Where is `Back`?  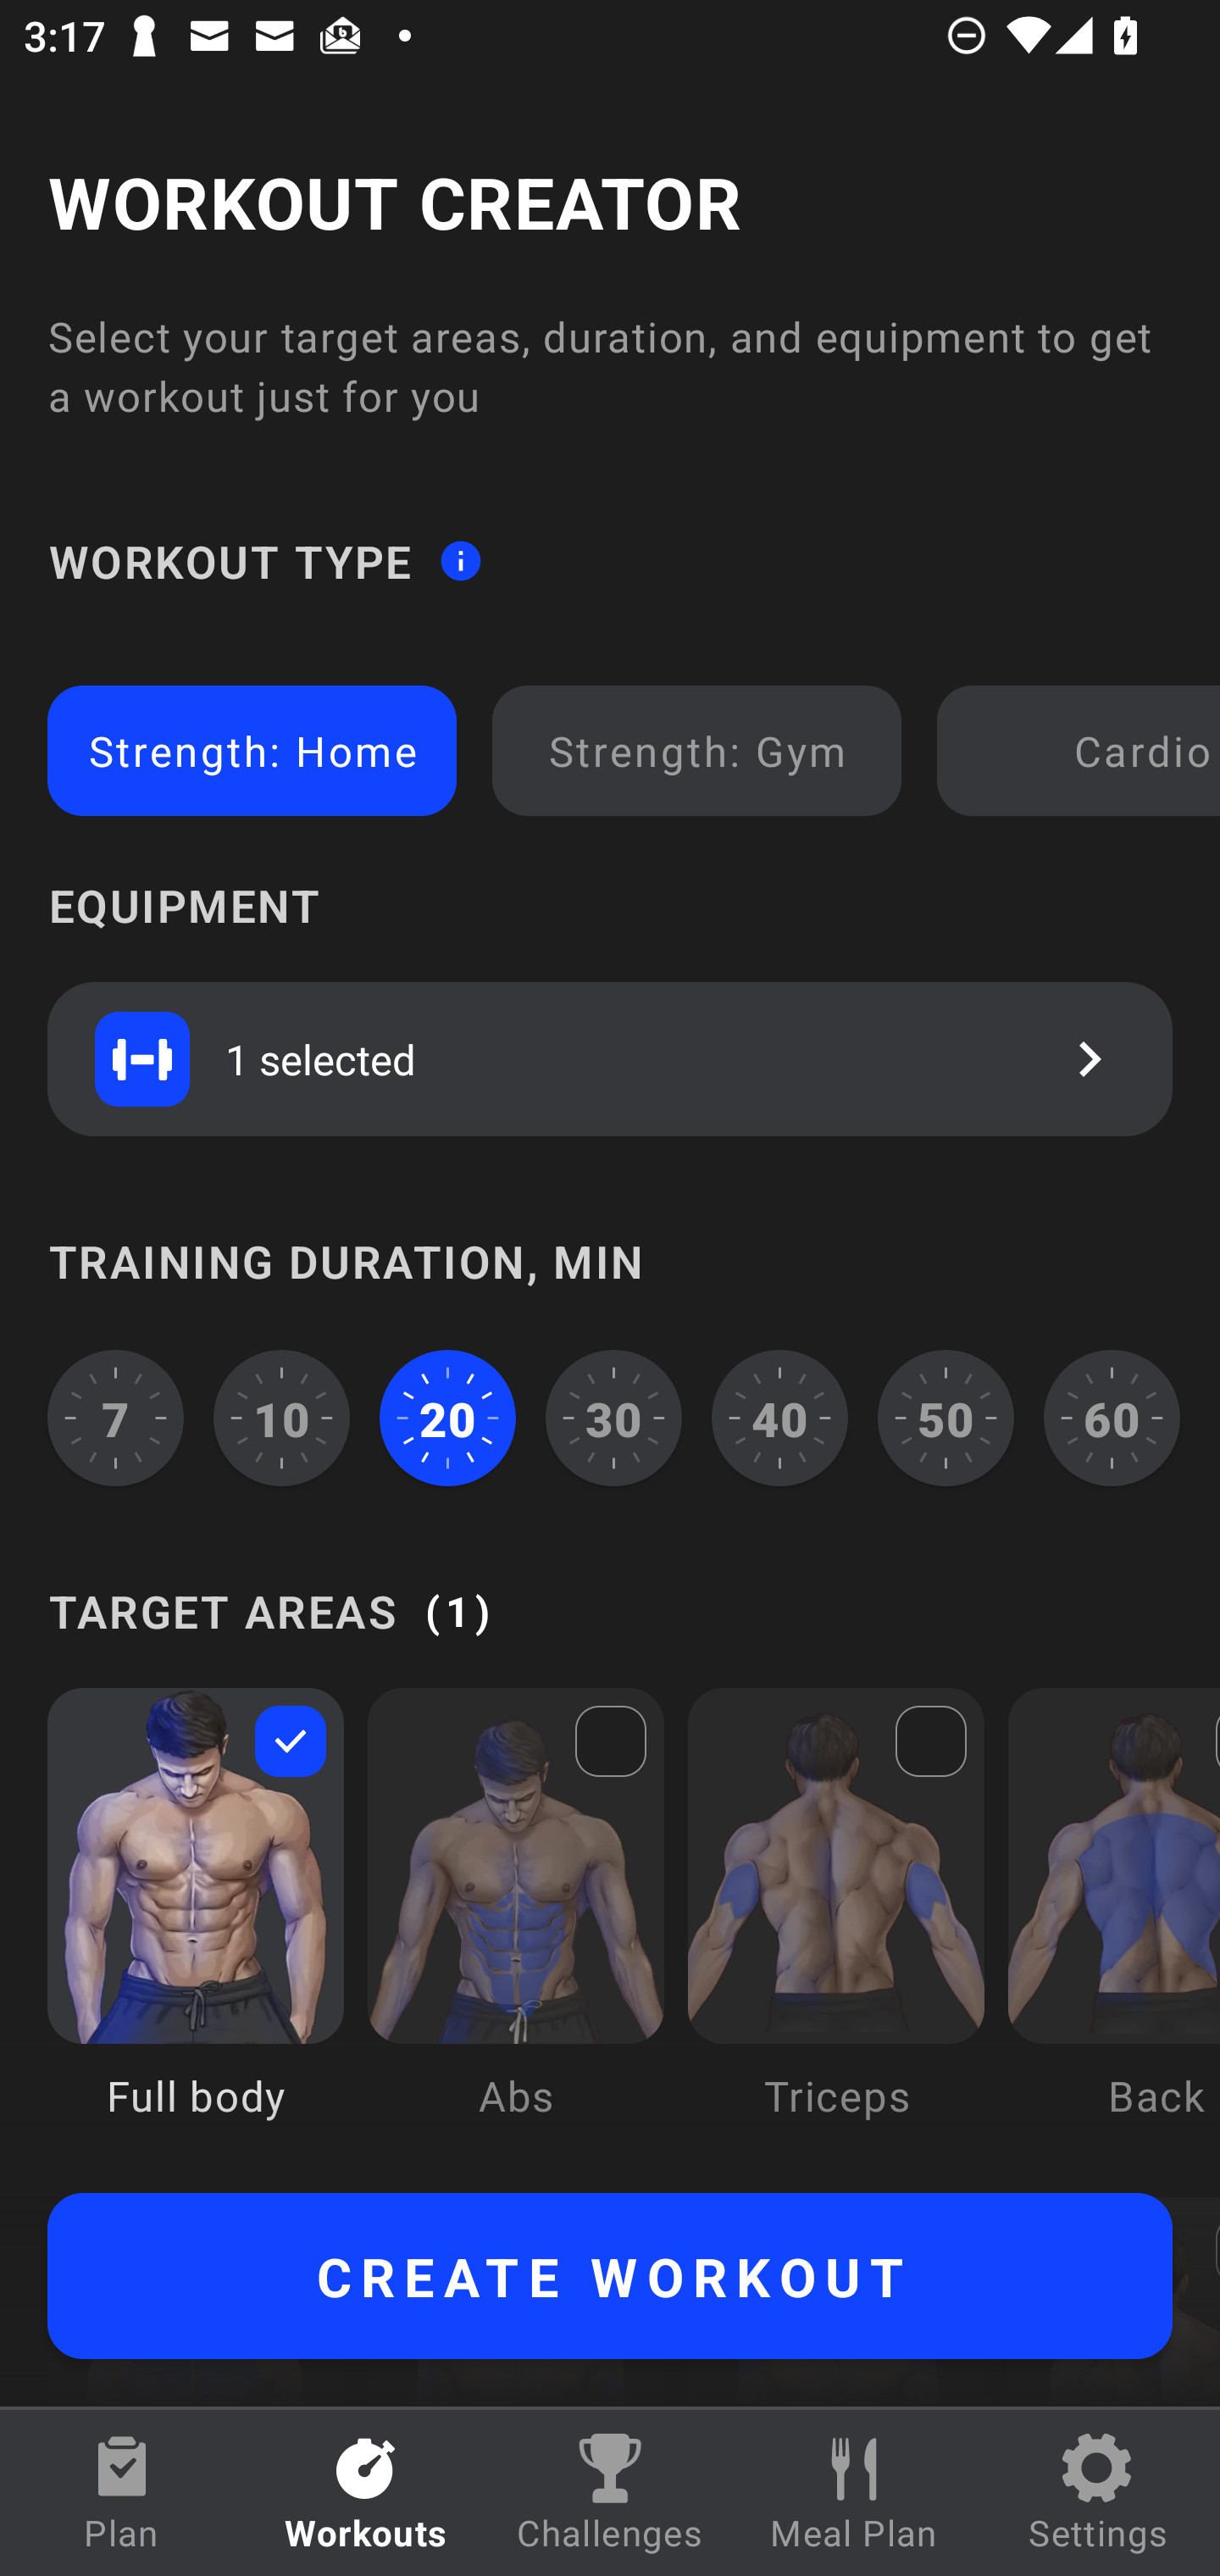 Back is located at coordinates (1113, 1927).